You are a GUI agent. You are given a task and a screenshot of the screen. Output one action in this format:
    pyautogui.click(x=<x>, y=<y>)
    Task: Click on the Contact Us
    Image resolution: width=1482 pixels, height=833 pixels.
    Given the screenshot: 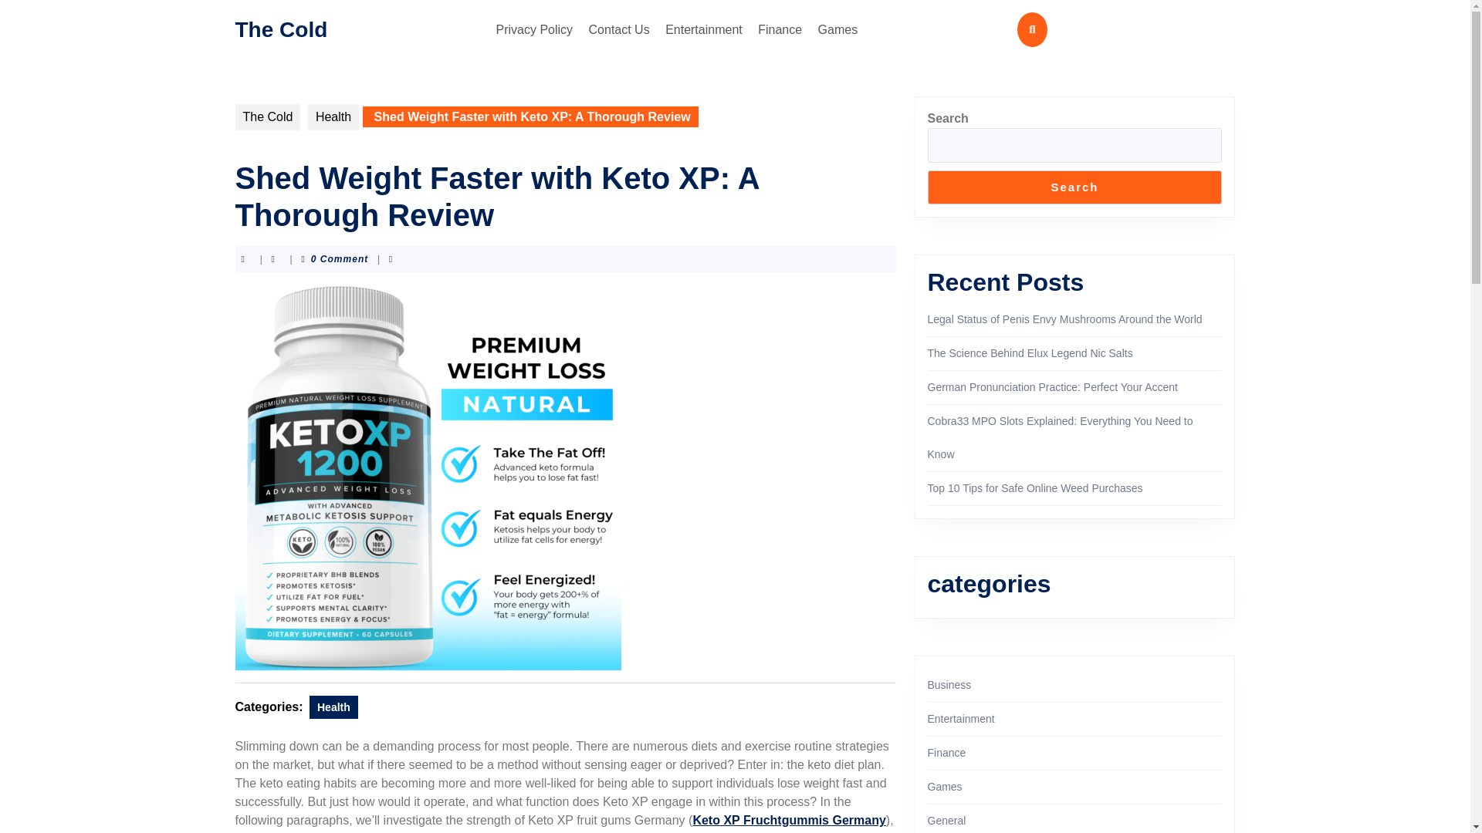 What is the action you would take?
    pyautogui.click(x=619, y=29)
    